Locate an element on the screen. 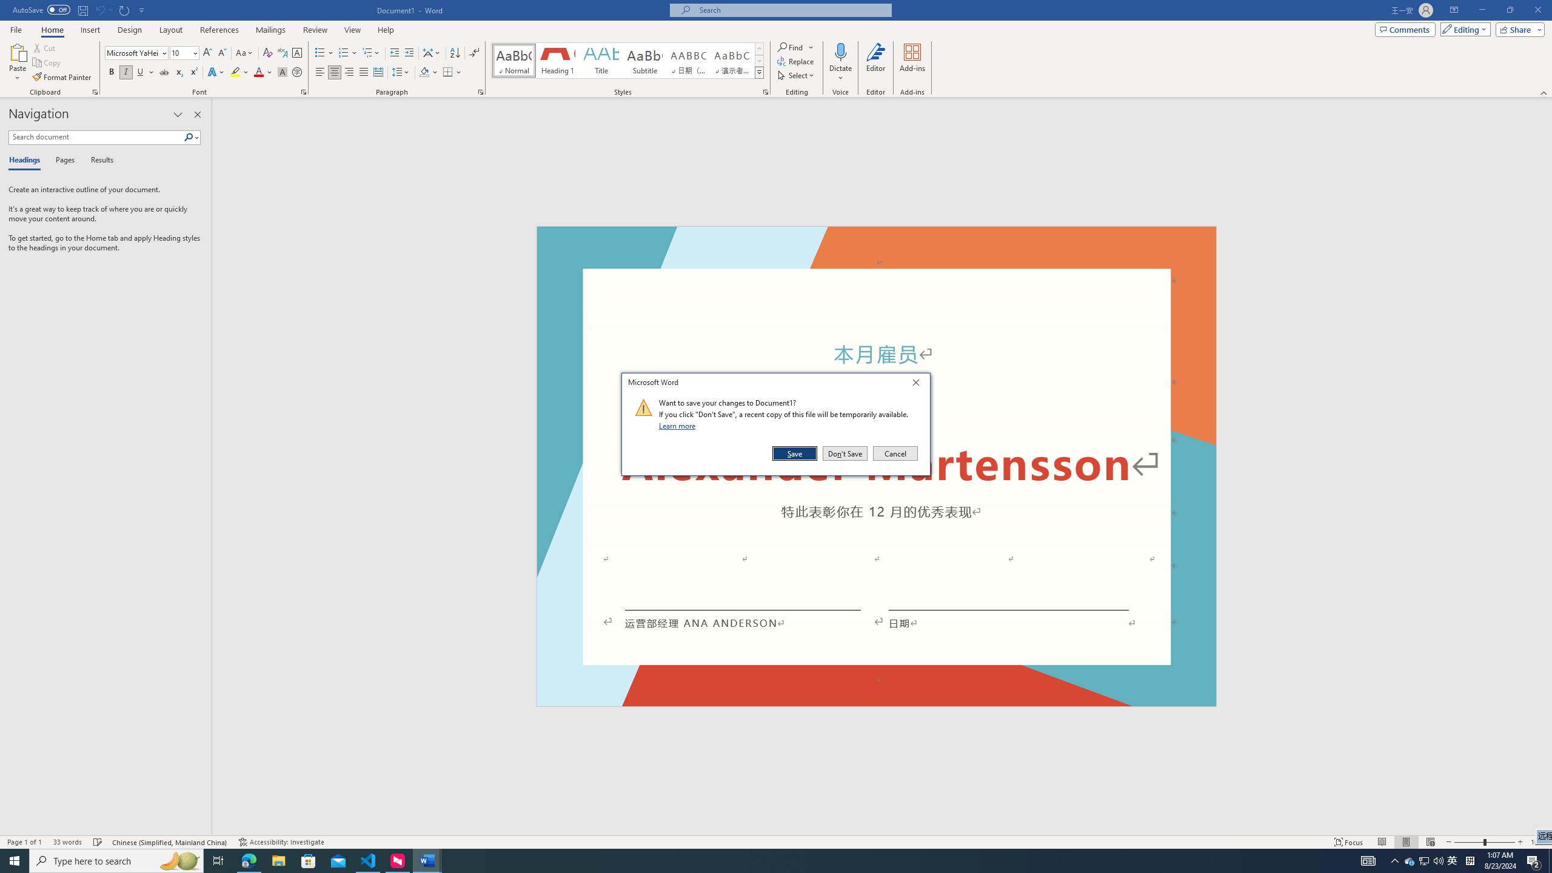  Header -Section 1- is located at coordinates (877, 240).